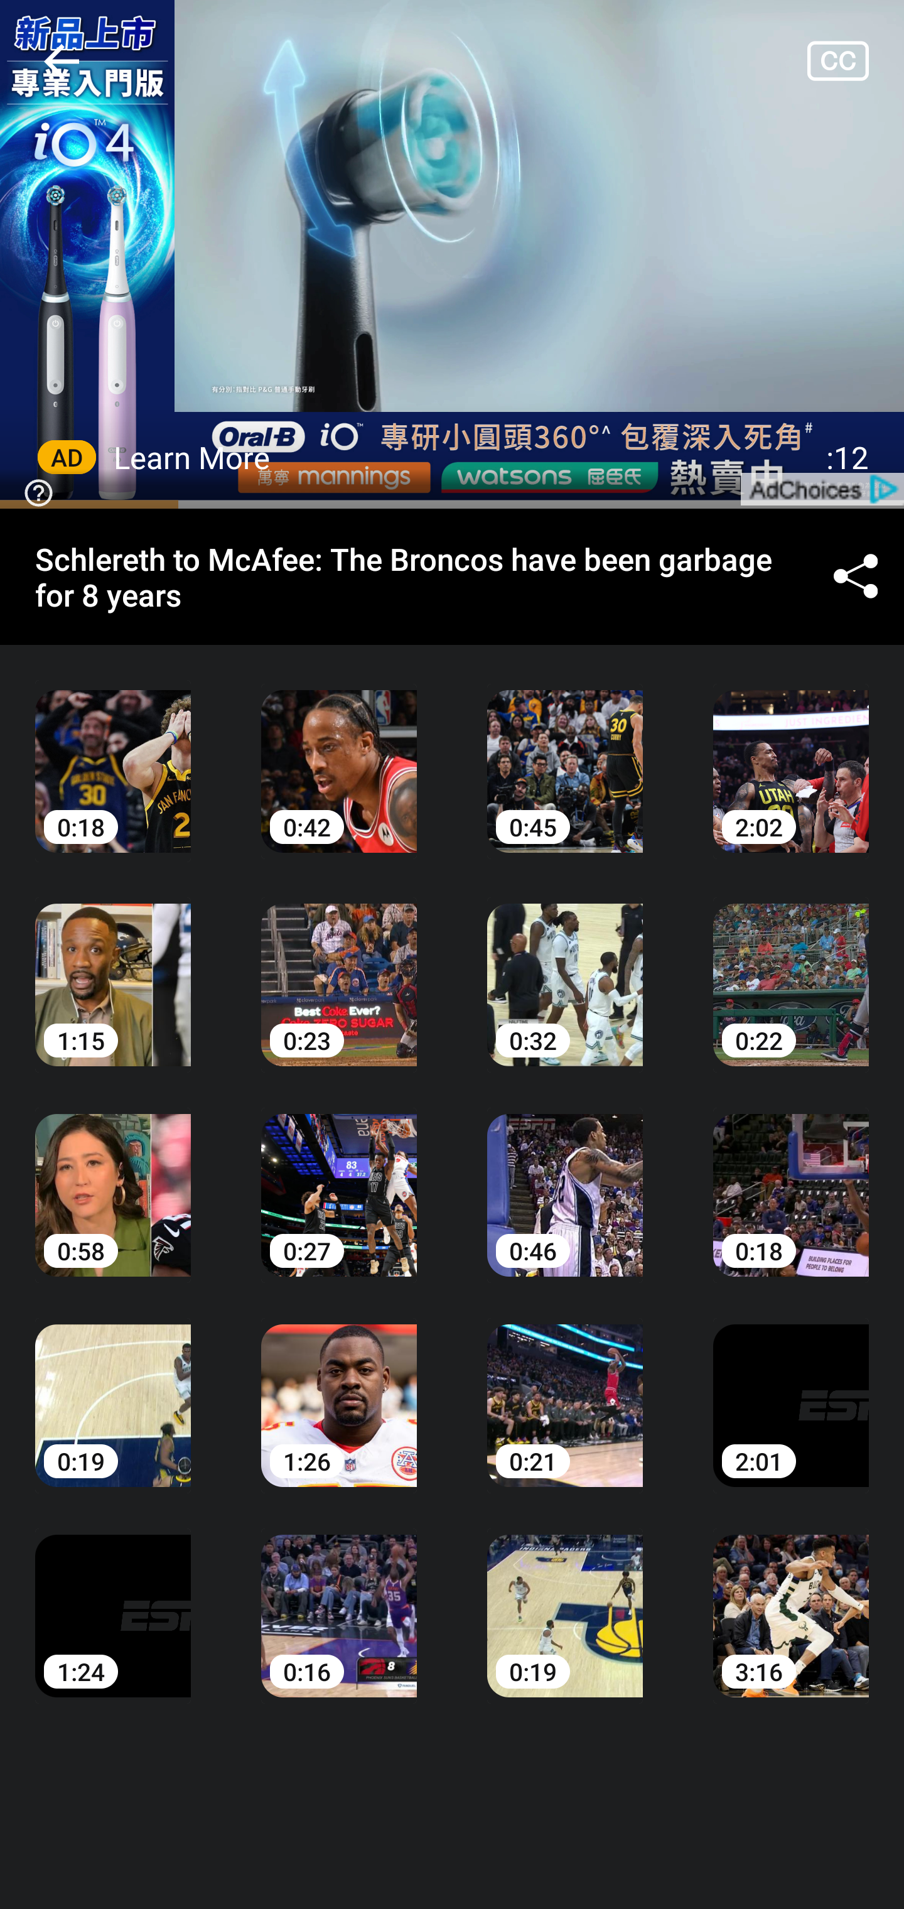 This screenshot has width=904, height=1909. What do you see at coordinates (113, 968) in the screenshot?
I see `1:15` at bounding box center [113, 968].